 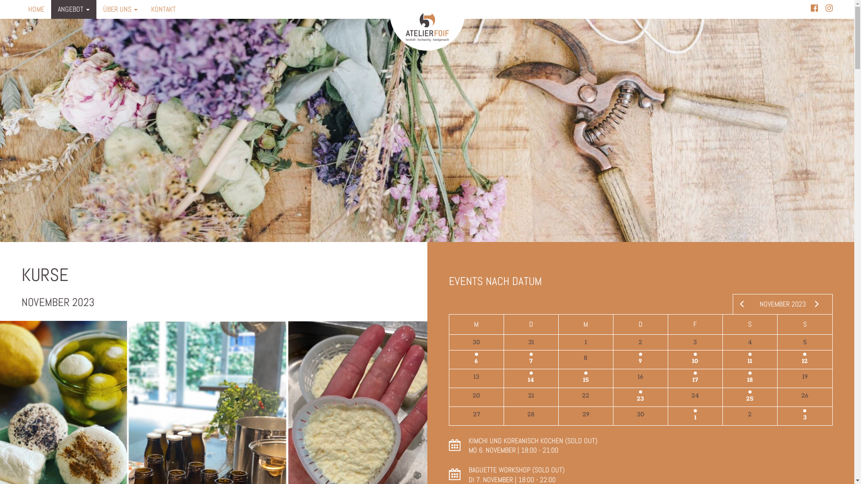 I want to click on KONTAKT, so click(x=163, y=9).